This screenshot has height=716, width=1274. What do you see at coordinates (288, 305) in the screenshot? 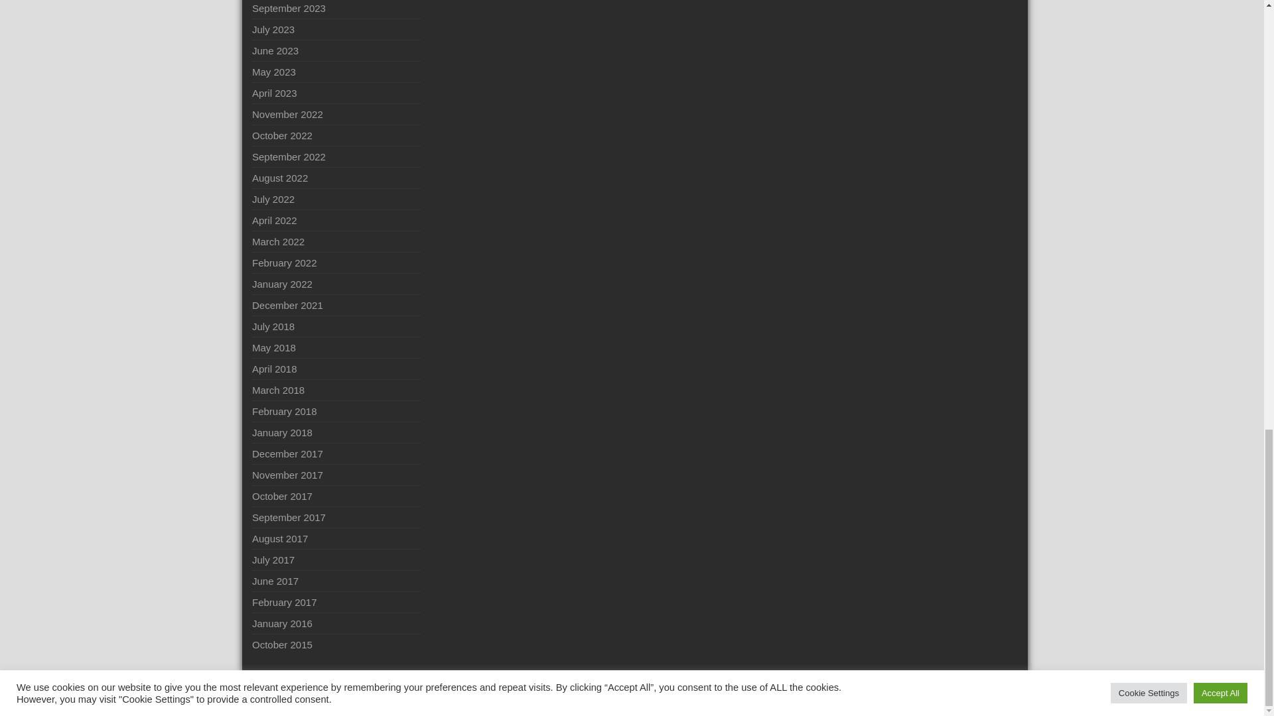
I see `December 2021` at bounding box center [288, 305].